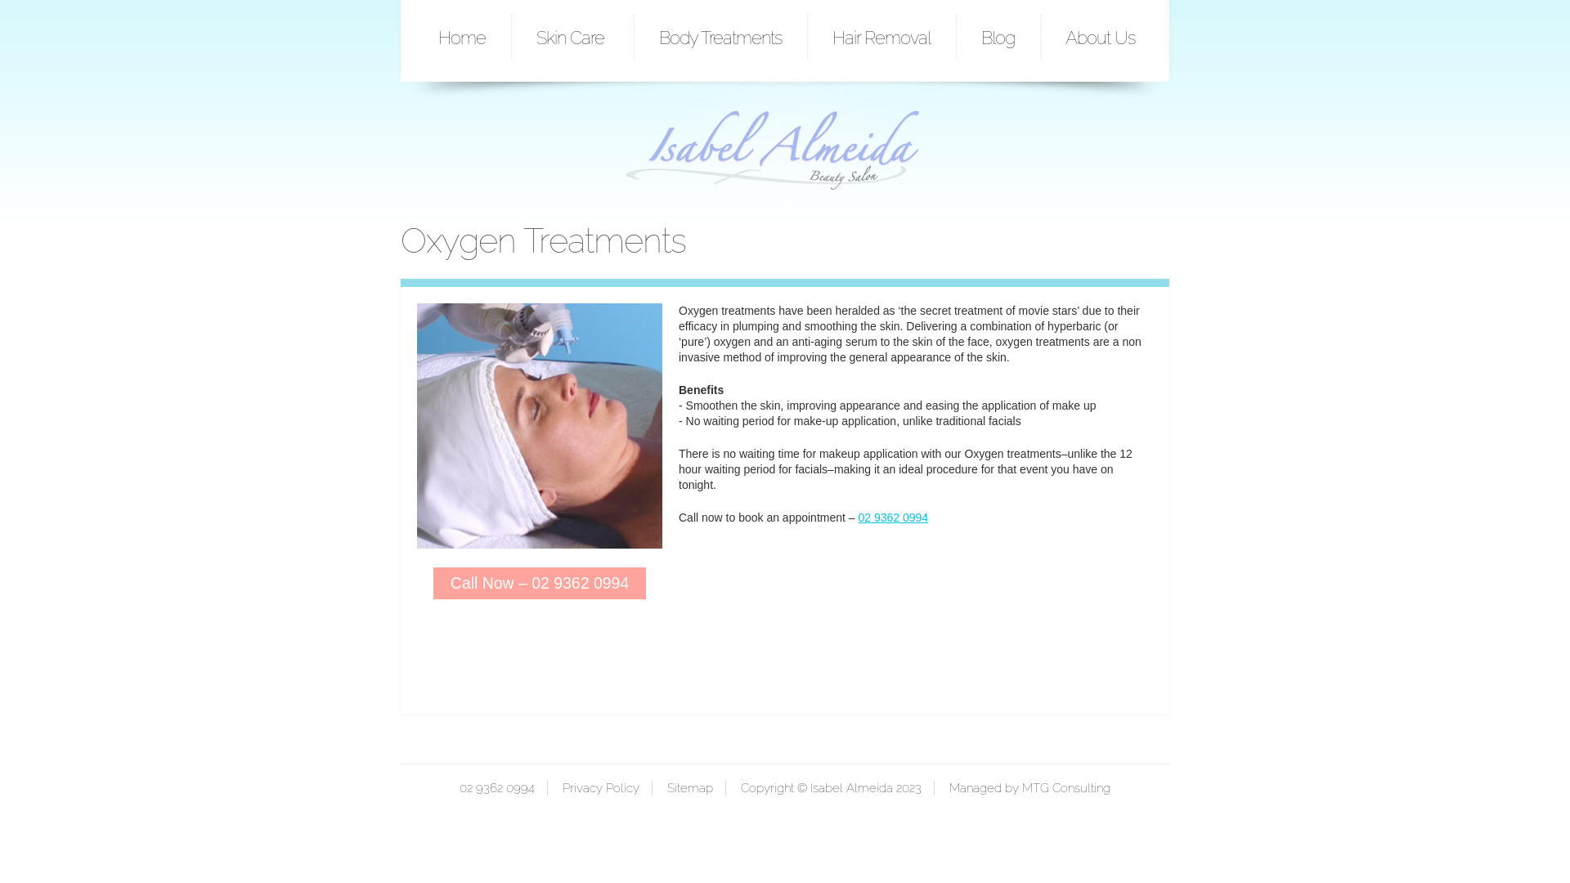 Image resolution: width=1570 pixels, height=883 pixels. I want to click on Sitemap, so click(682, 788).